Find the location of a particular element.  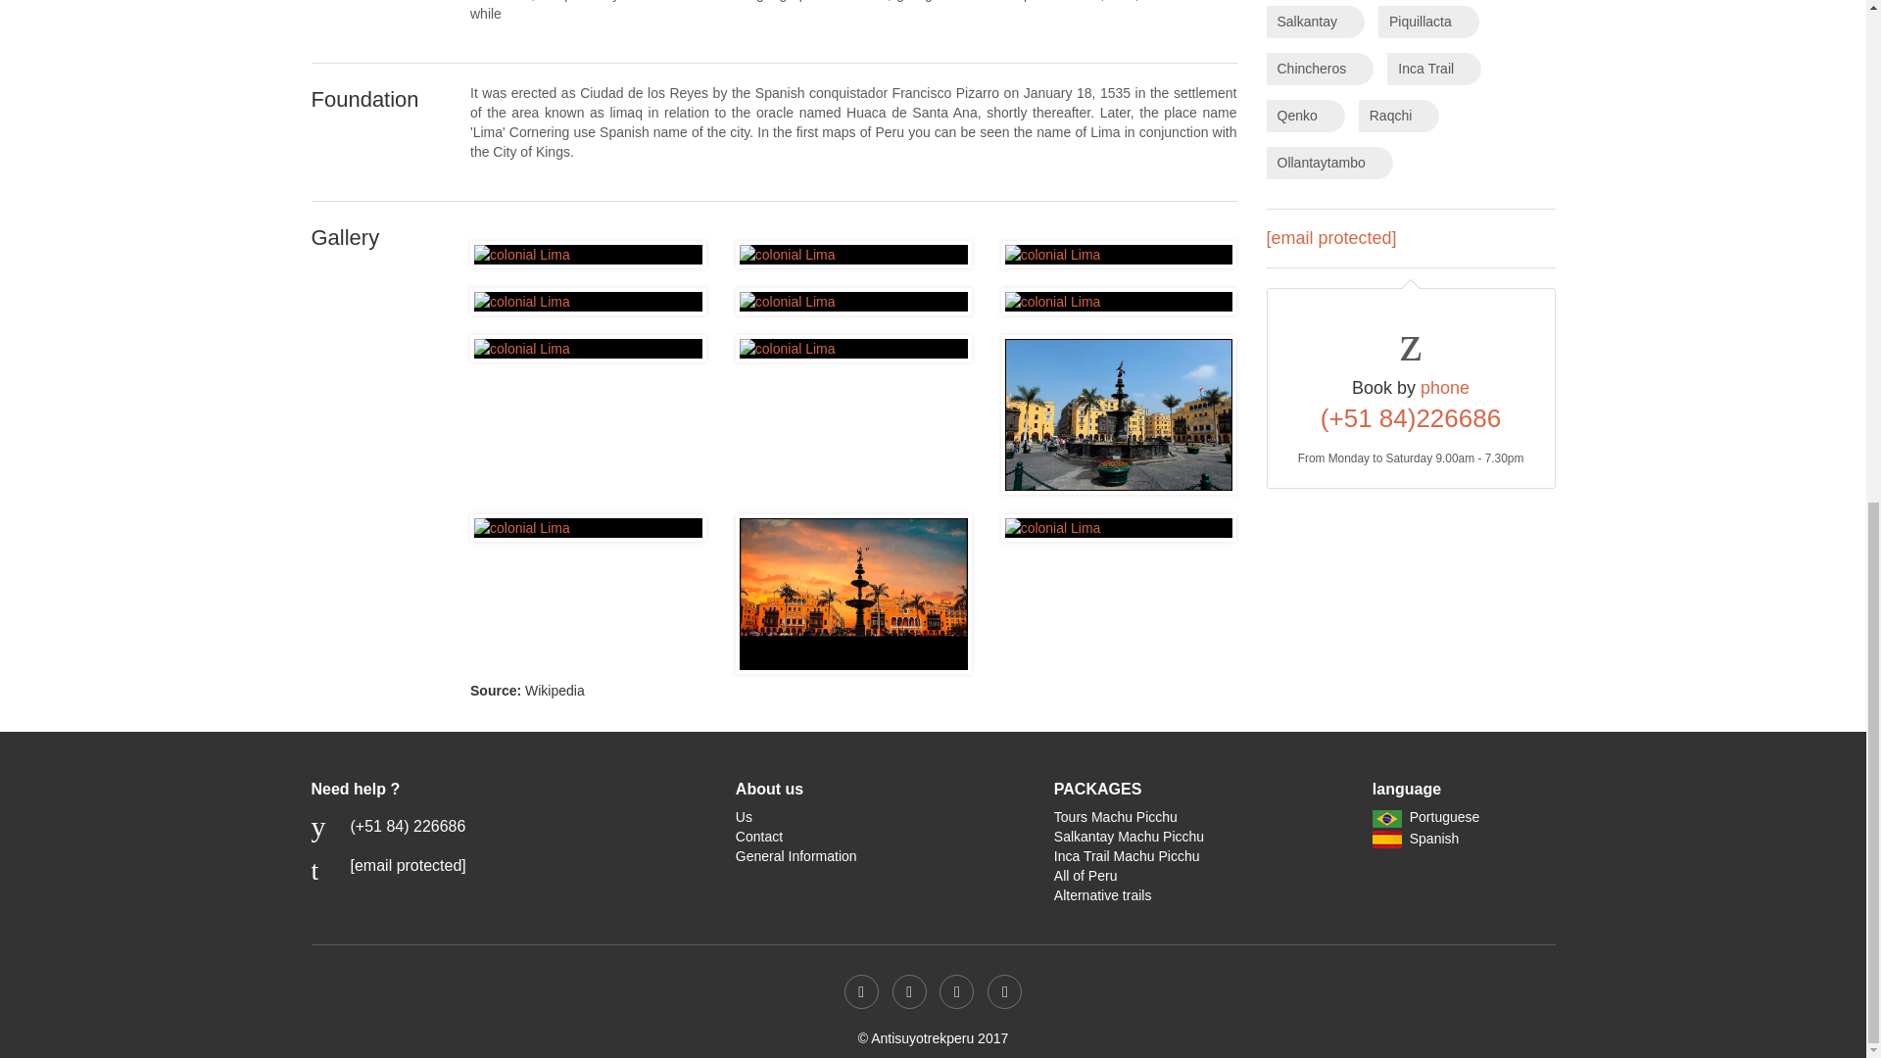

colonial Lima is located at coordinates (588, 527).